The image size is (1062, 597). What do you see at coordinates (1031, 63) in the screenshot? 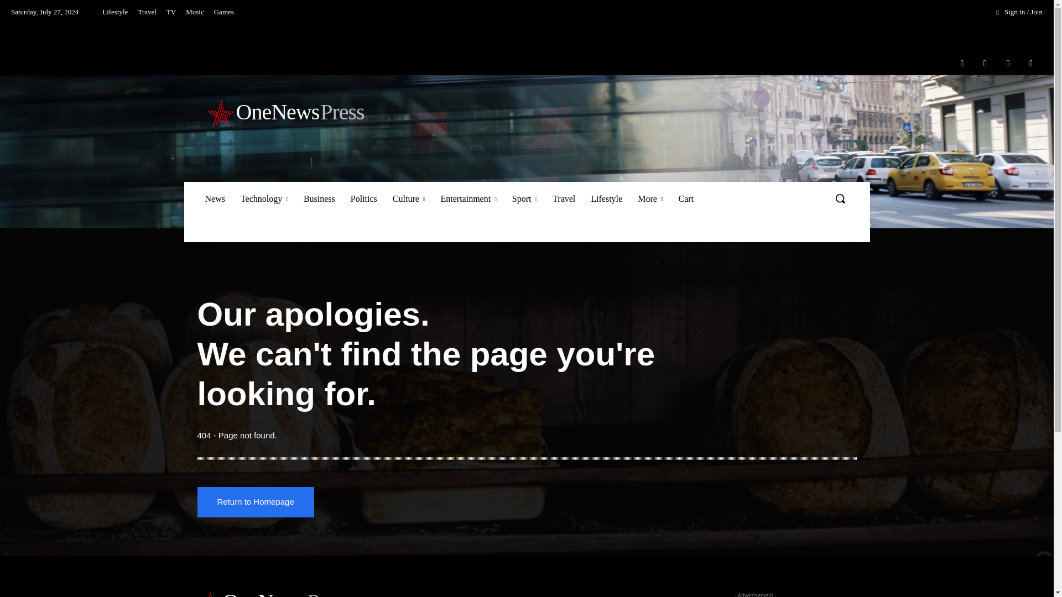
I see `Youtube` at bounding box center [1031, 63].